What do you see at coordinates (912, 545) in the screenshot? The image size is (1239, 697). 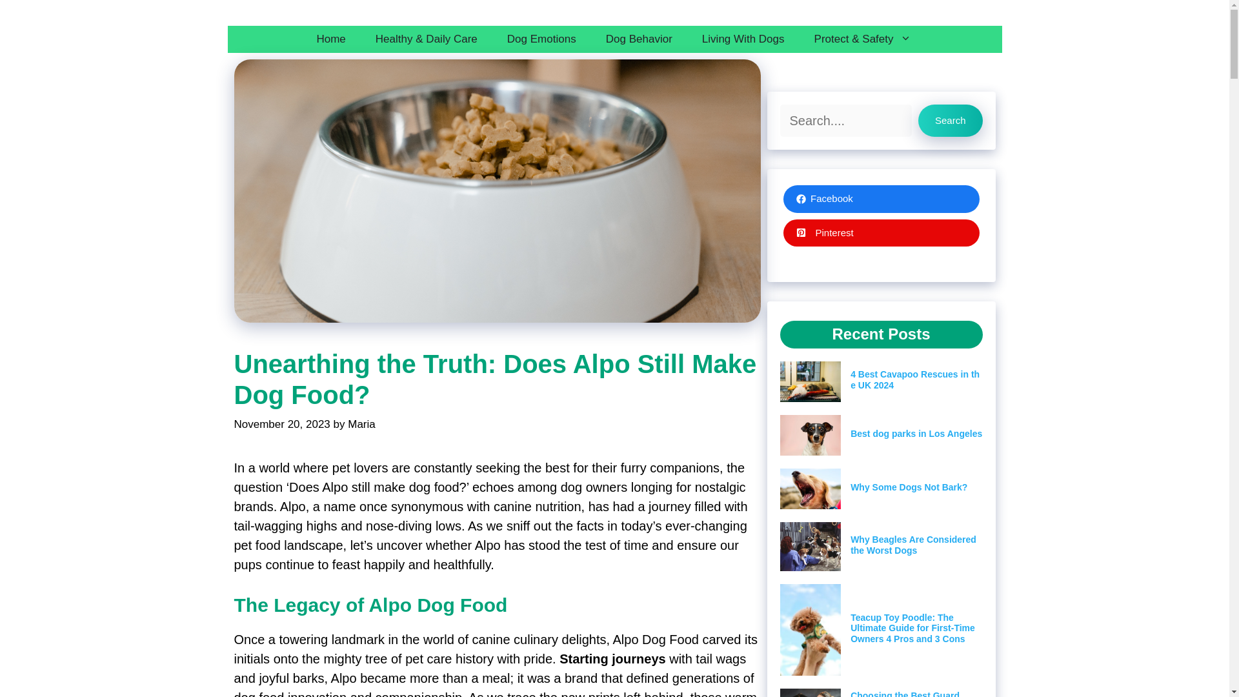 I see `Why Beagles Are Considered the Worst Dogs` at bounding box center [912, 545].